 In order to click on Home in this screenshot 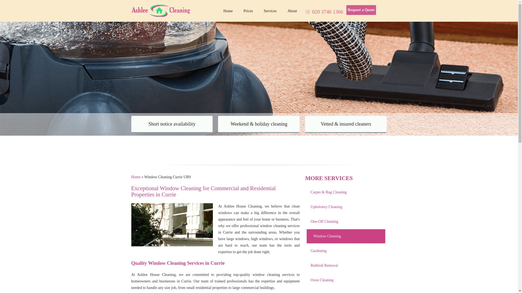, I will do `click(228, 11)`.